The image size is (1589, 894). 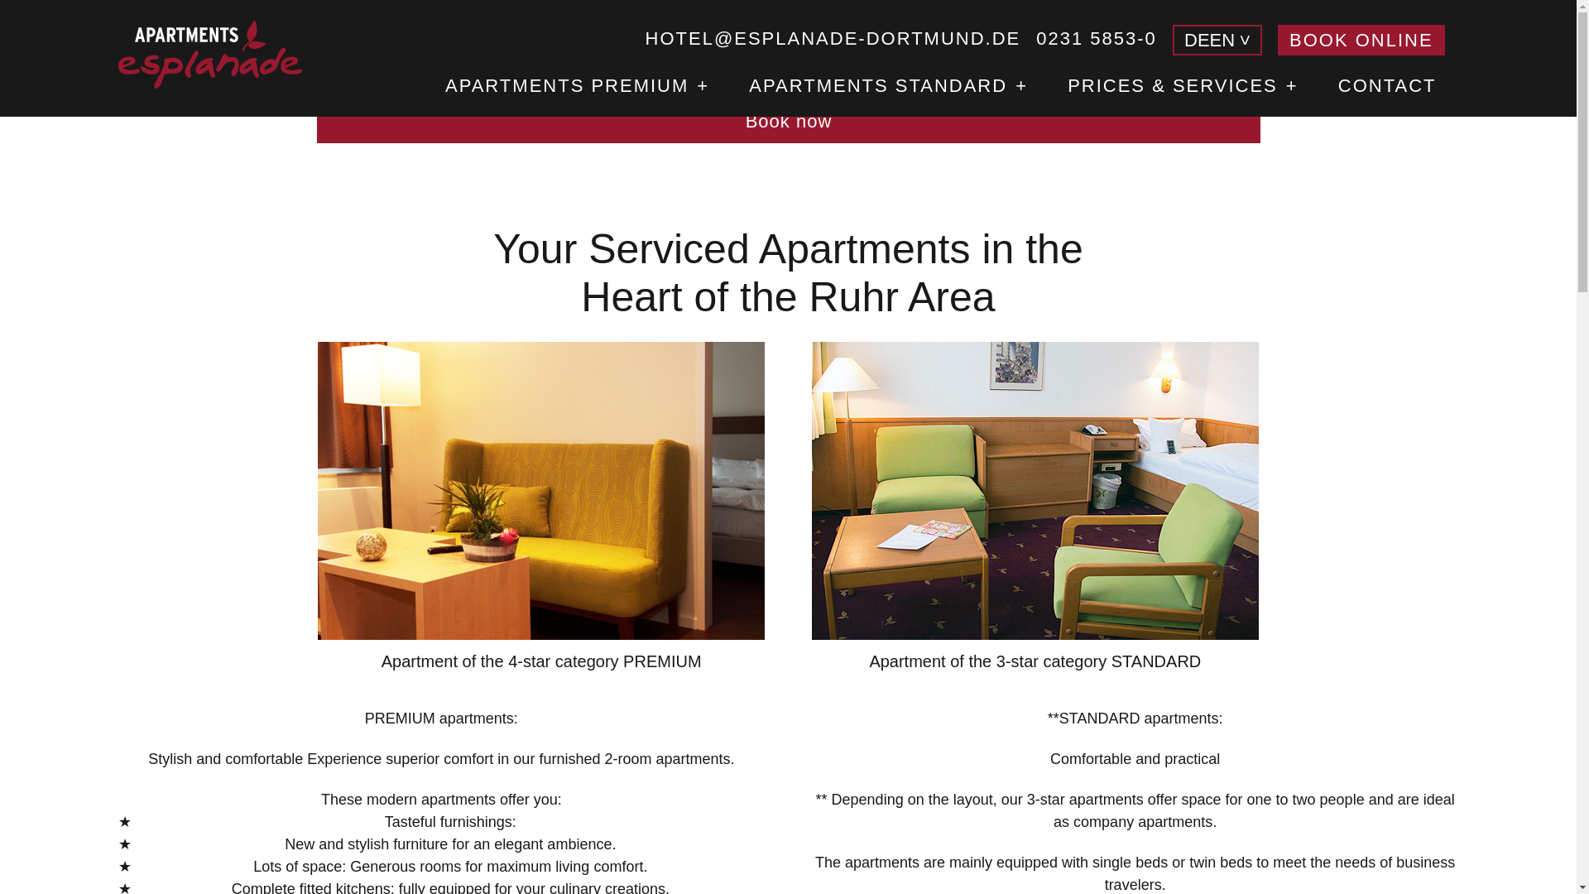 I want to click on CONTACT, so click(x=1387, y=93).